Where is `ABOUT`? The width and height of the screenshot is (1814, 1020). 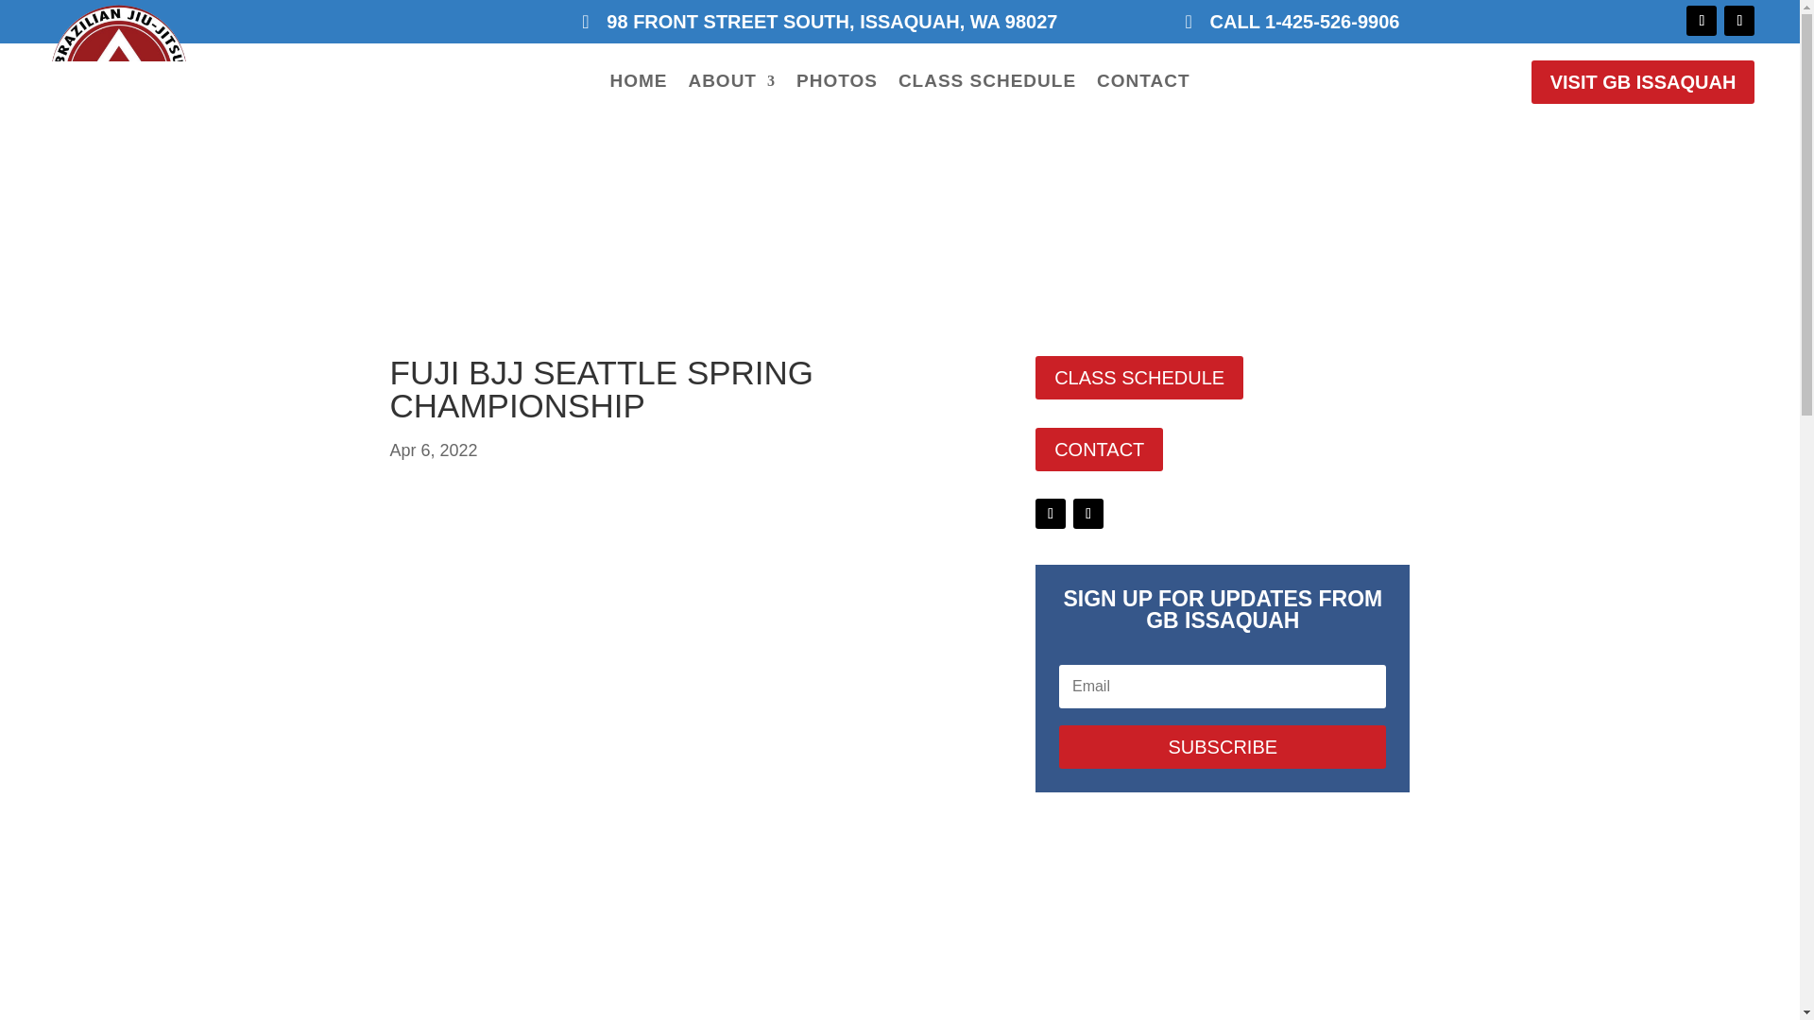
ABOUT is located at coordinates (731, 85).